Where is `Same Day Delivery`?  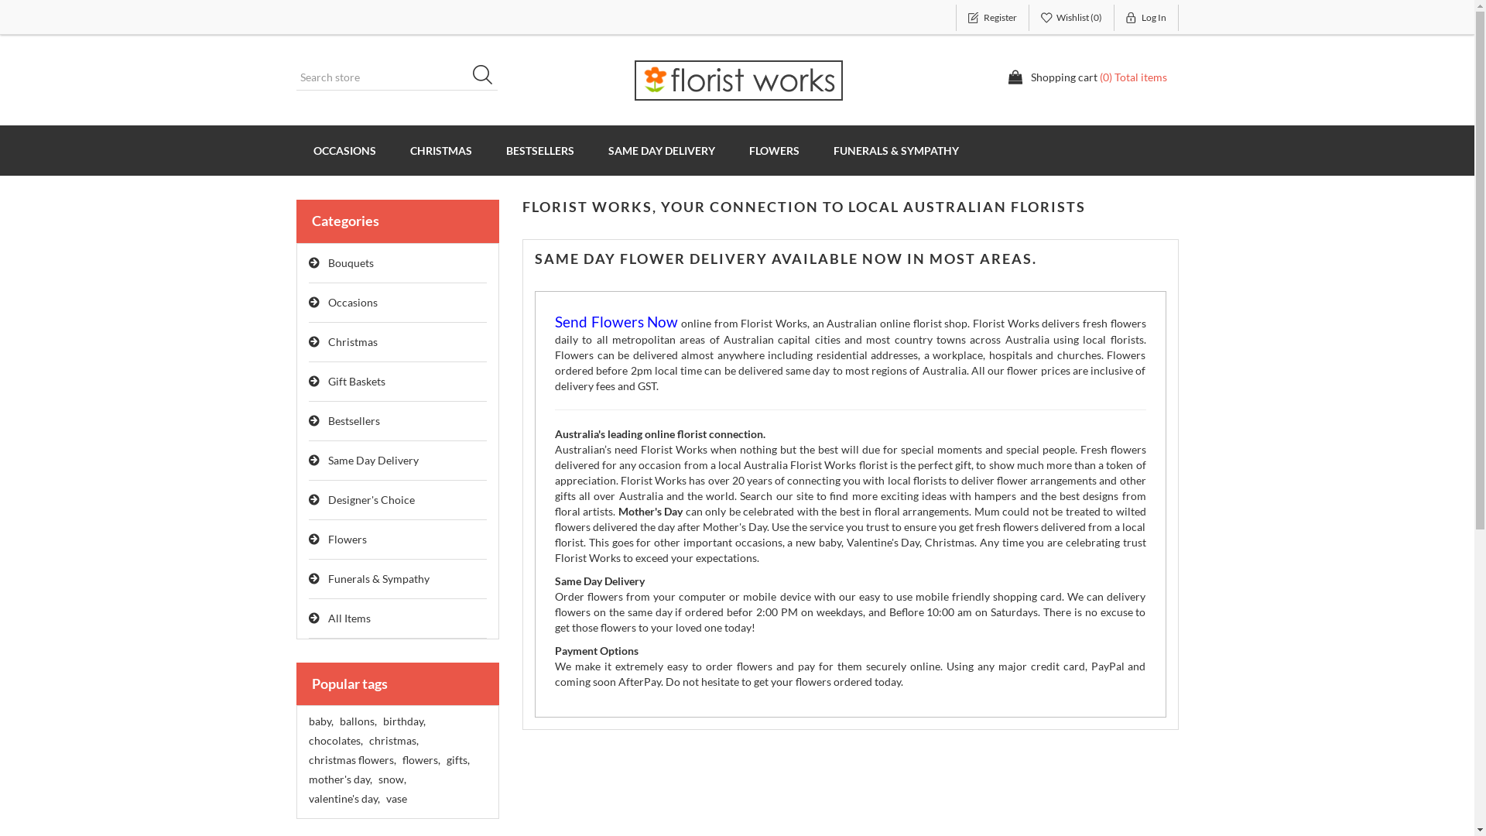 Same Day Delivery is located at coordinates (398, 461).